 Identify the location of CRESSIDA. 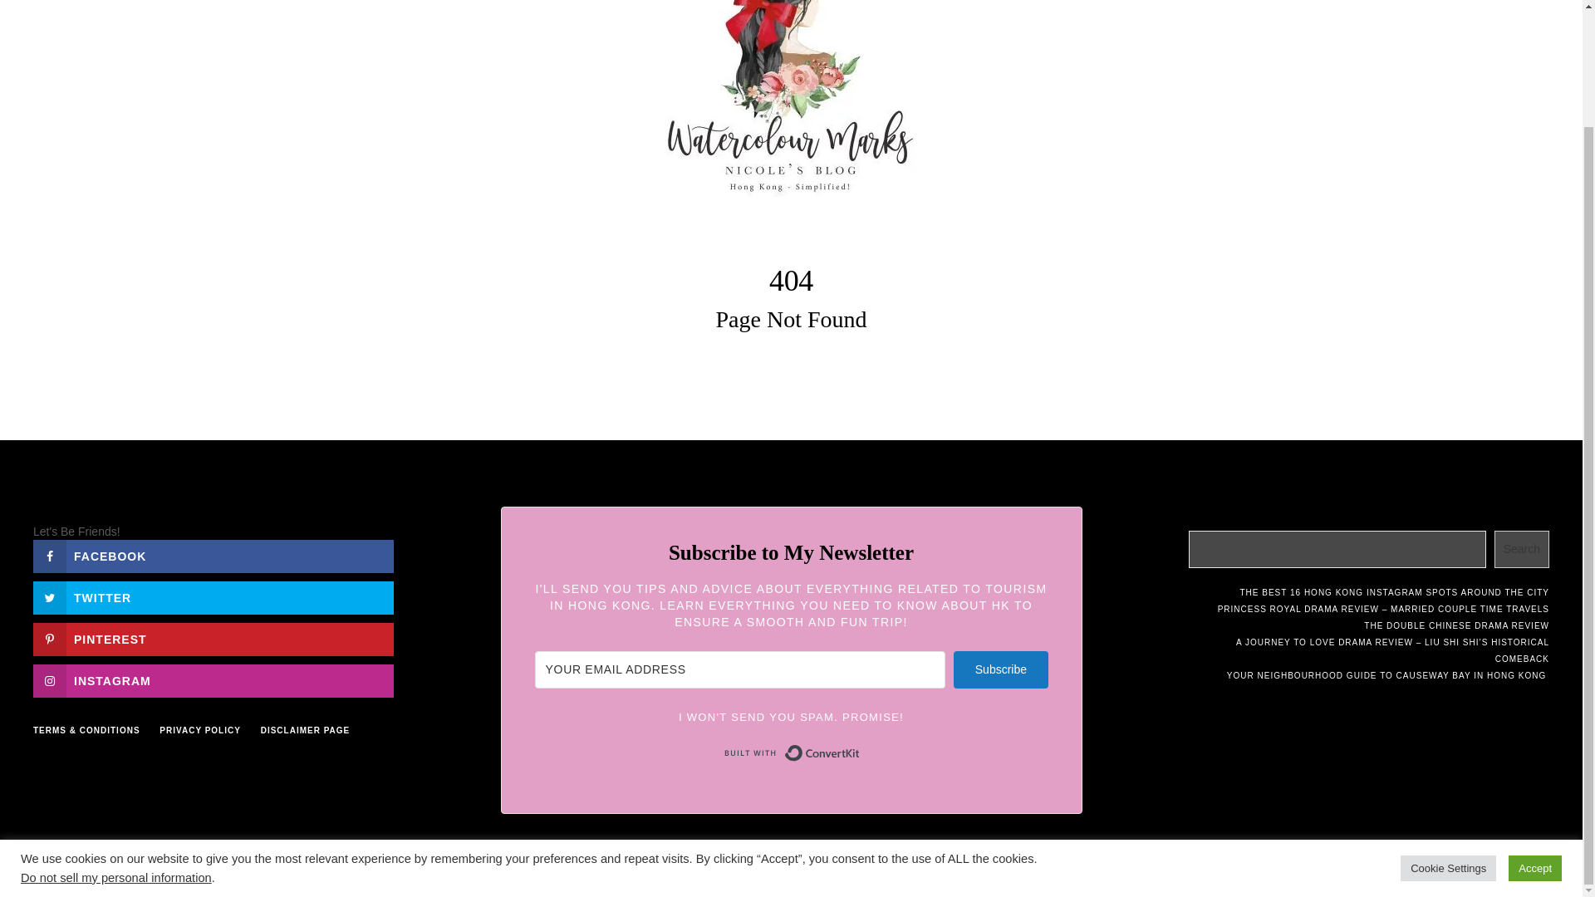
(743, 864).